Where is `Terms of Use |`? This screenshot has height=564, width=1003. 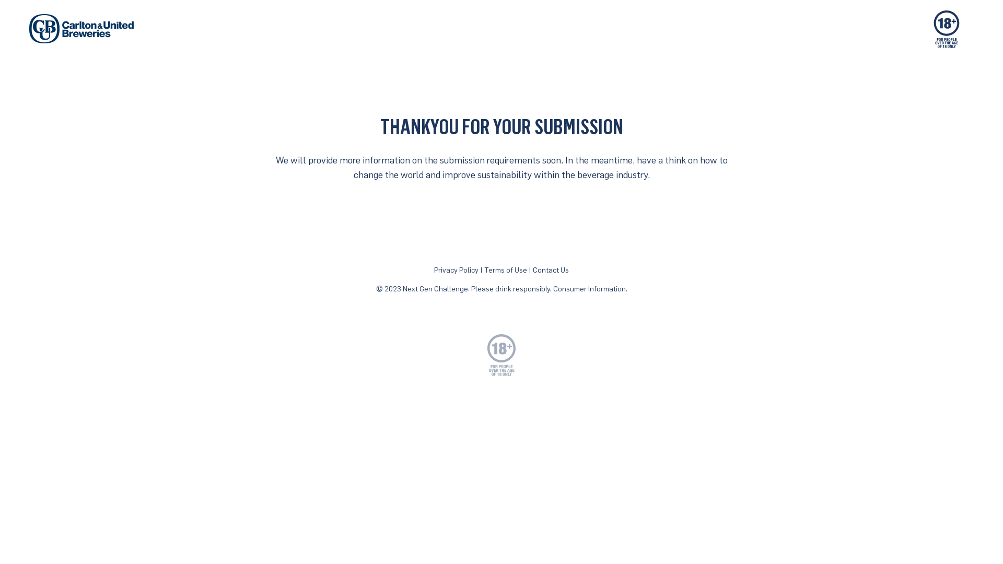 Terms of Use | is located at coordinates (509, 269).